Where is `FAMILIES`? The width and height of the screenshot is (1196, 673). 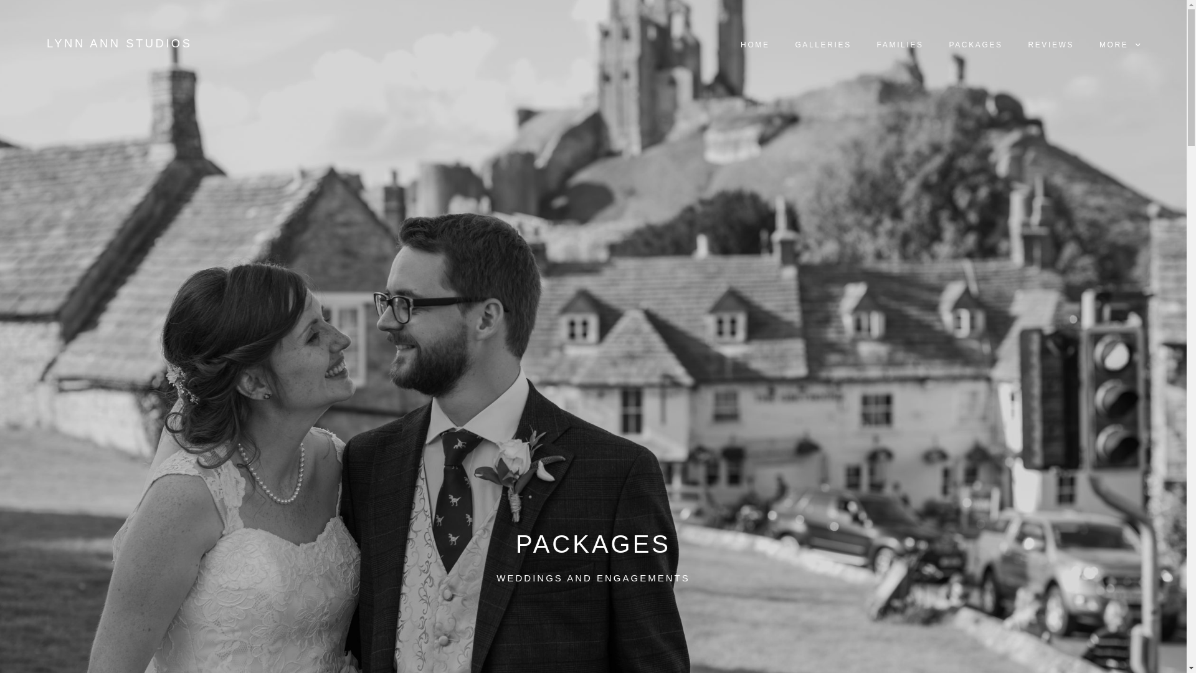
FAMILIES is located at coordinates (899, 45).